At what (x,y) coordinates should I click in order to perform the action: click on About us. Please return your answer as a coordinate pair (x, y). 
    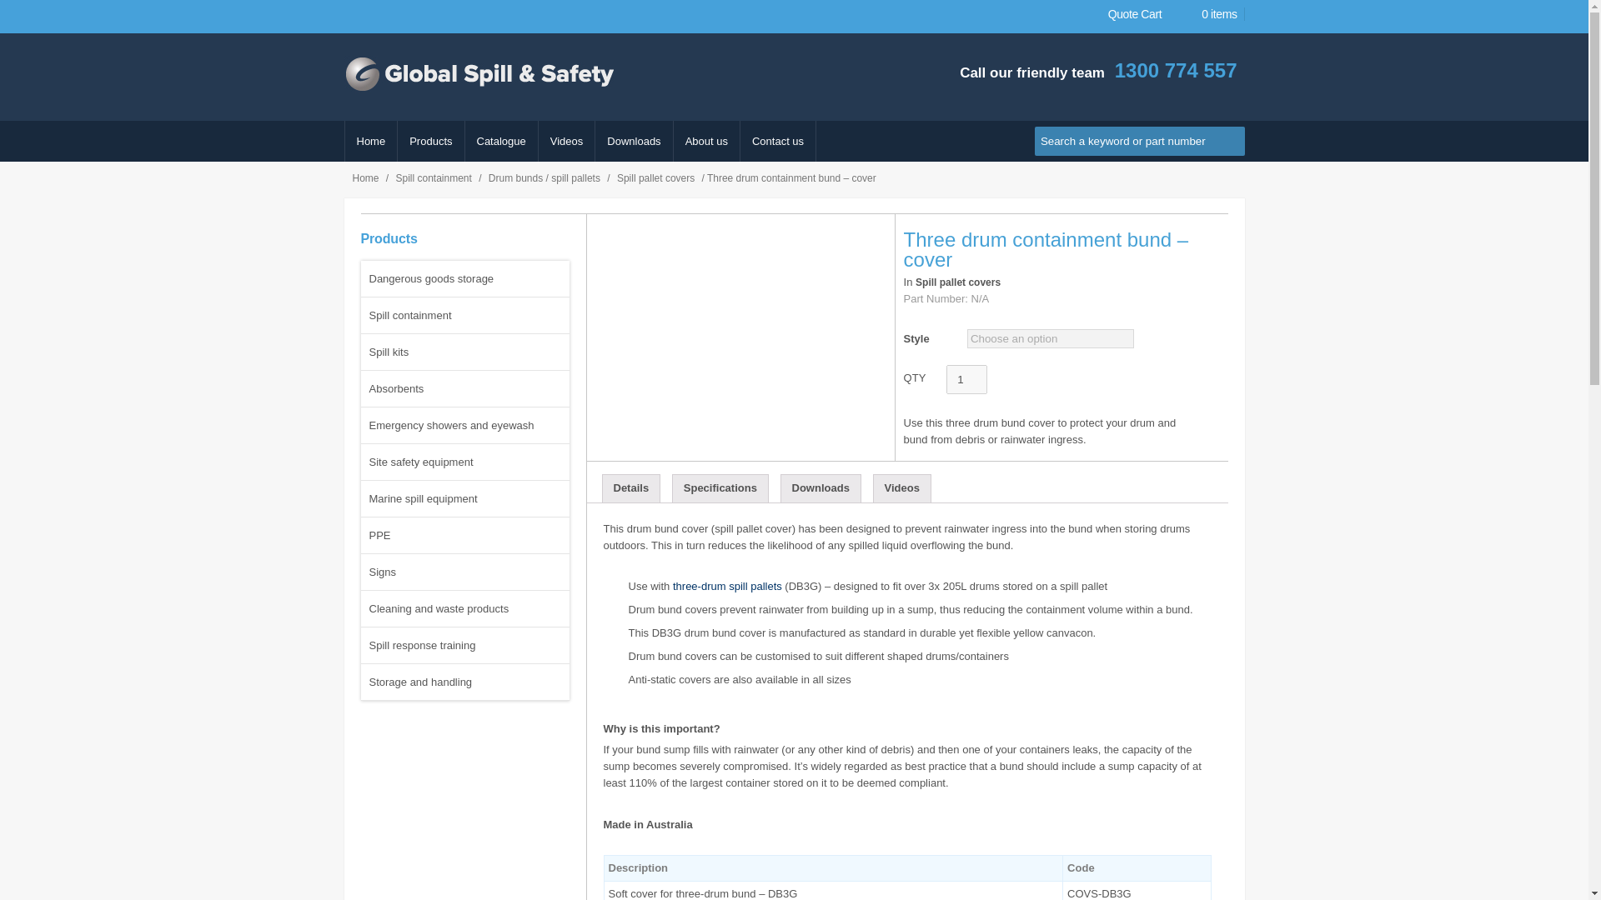
    Looking at the image, I should click on (707, 142).